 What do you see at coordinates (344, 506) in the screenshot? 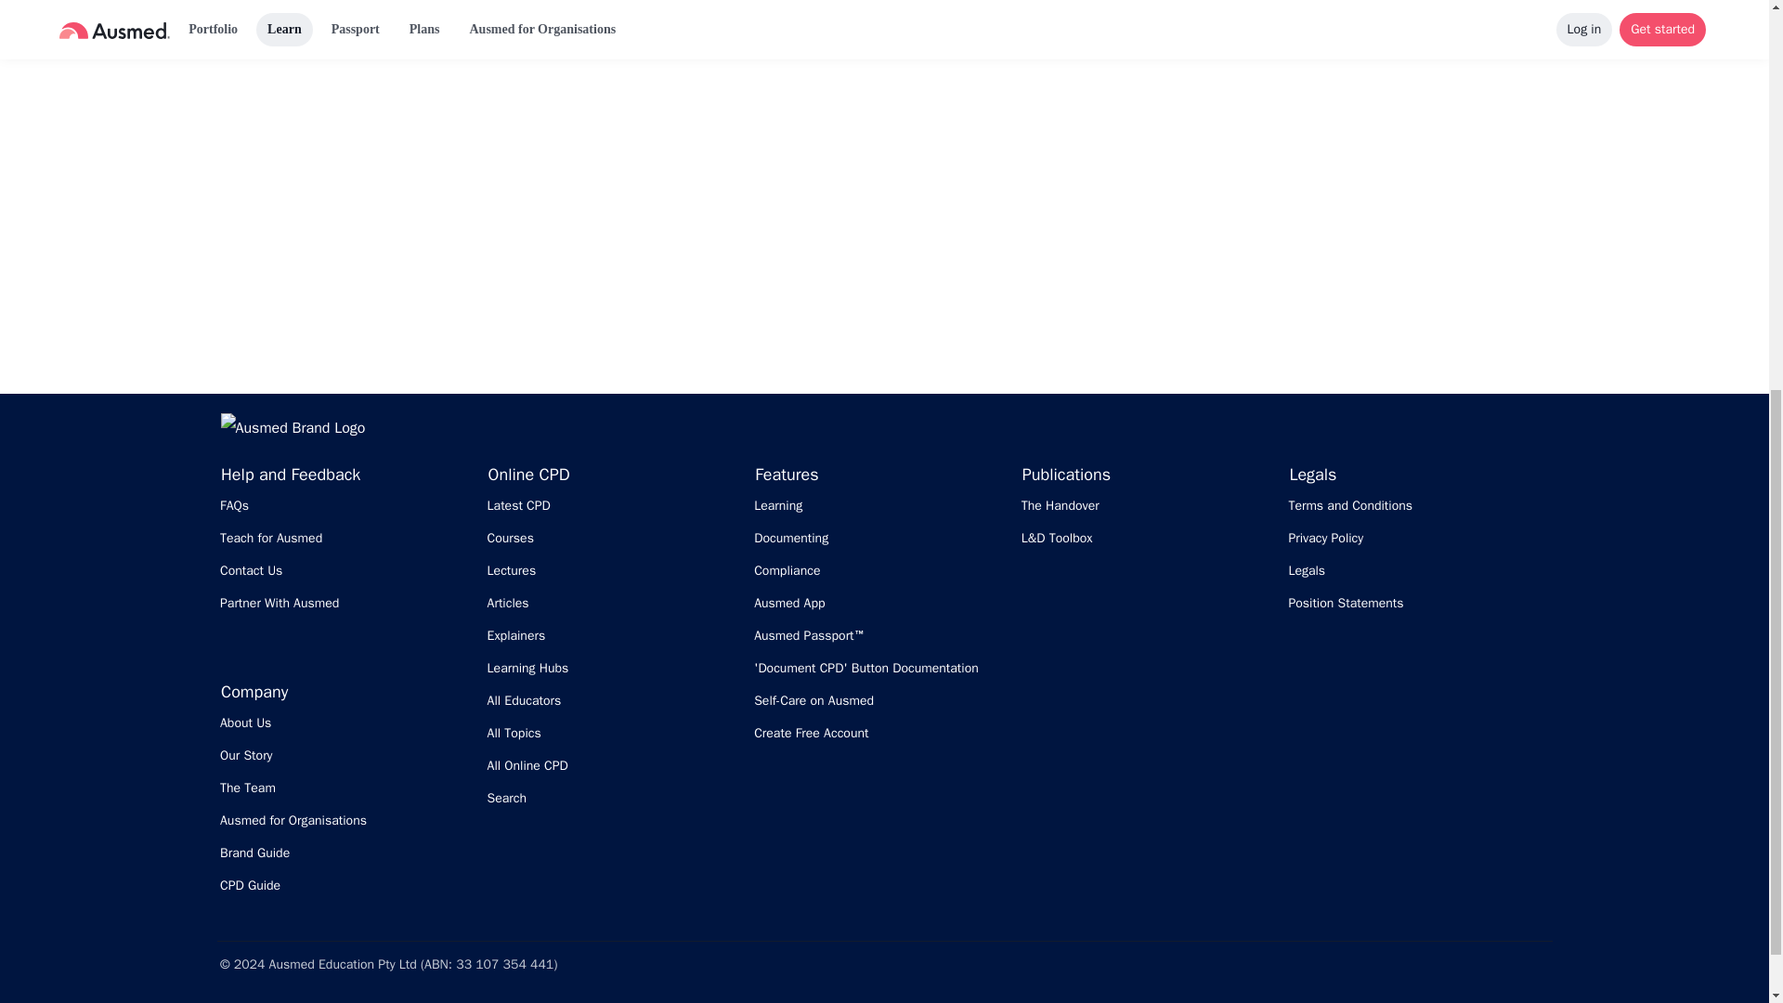
I see `FAQs` at bounding box center [344, 506].